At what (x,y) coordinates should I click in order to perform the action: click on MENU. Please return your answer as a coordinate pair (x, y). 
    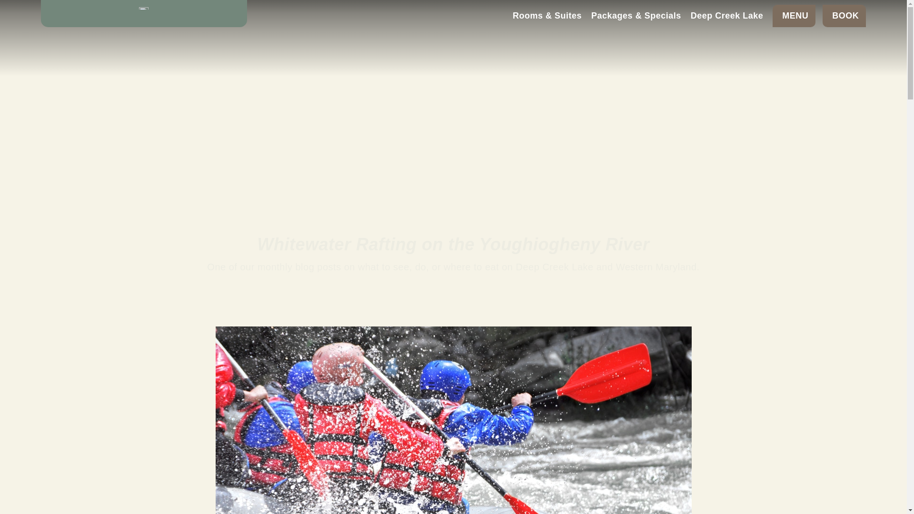
    Looking at the image, I should click on (794, 16).